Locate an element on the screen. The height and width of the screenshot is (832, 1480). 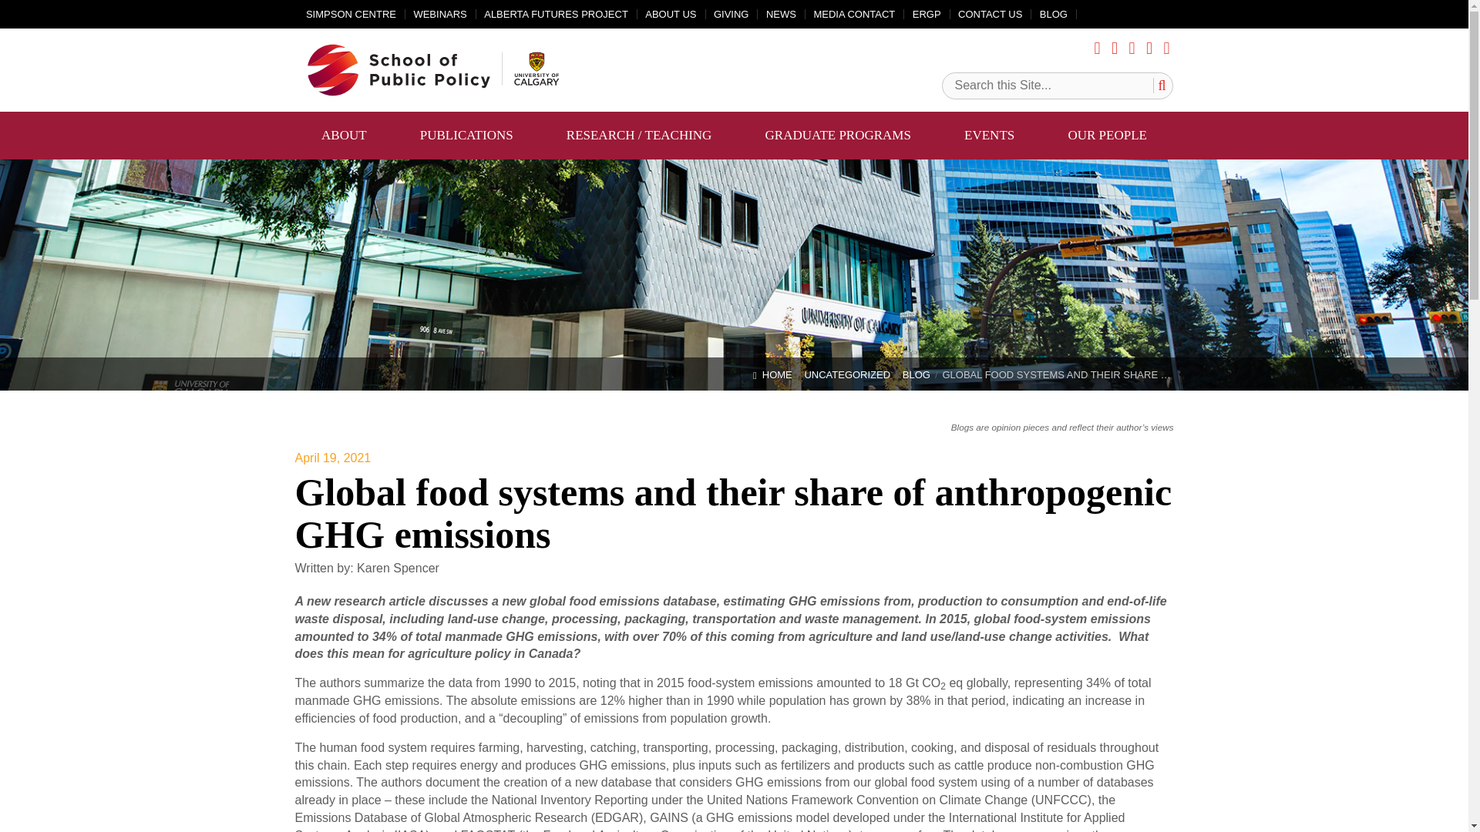
Go to The School of Public Policy. is located at coordinates (779, 375).